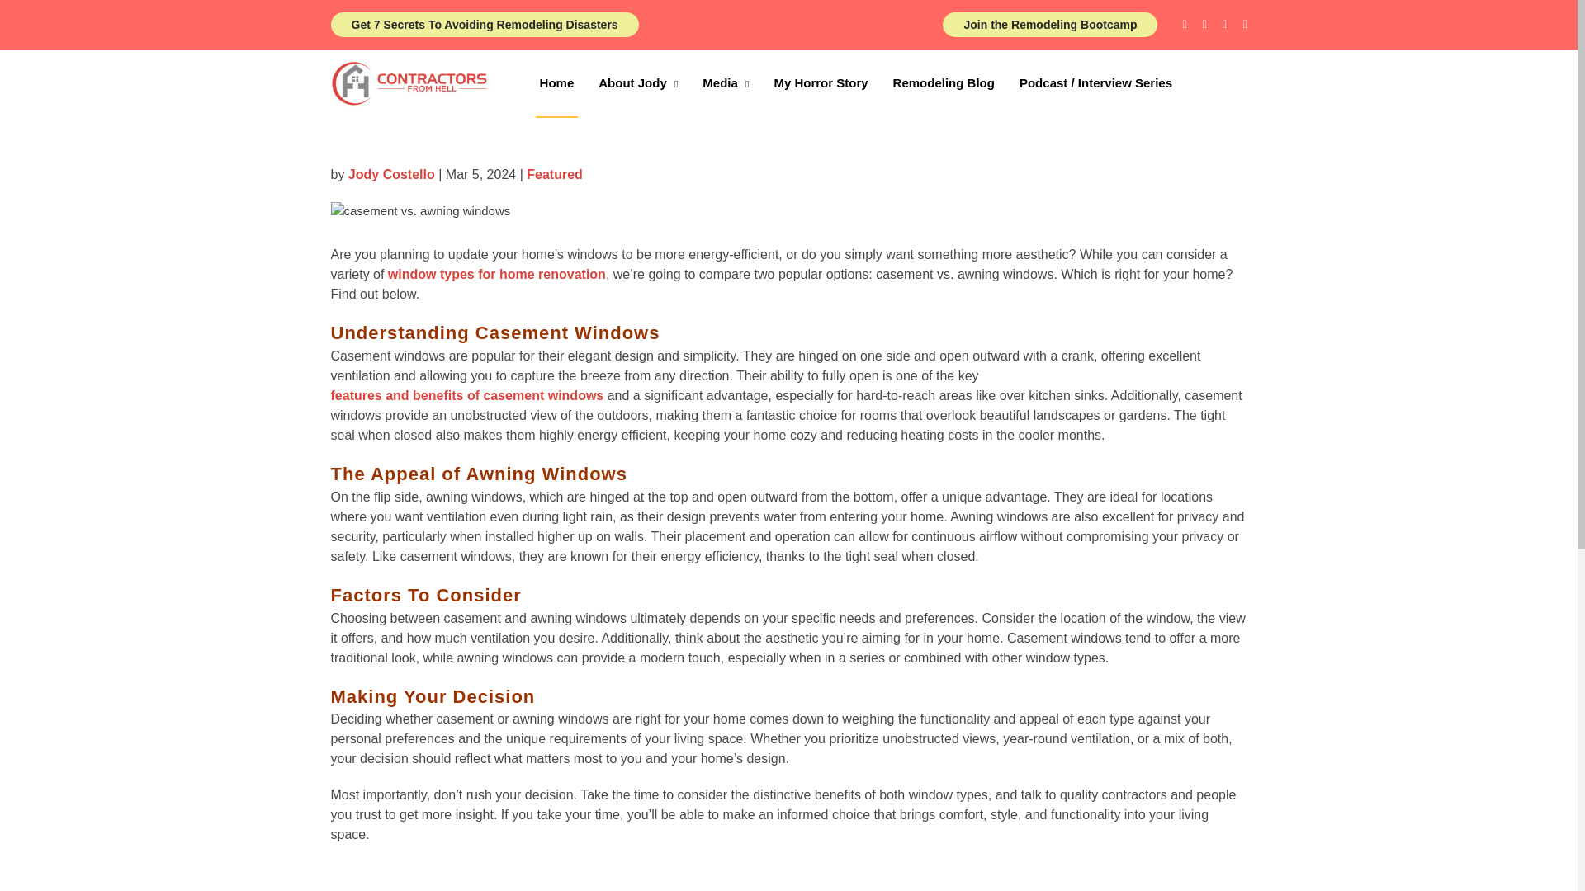  Describe the element at coordinates (944, 83) in the screenshot. I see `Remodeling Blog` at that location.